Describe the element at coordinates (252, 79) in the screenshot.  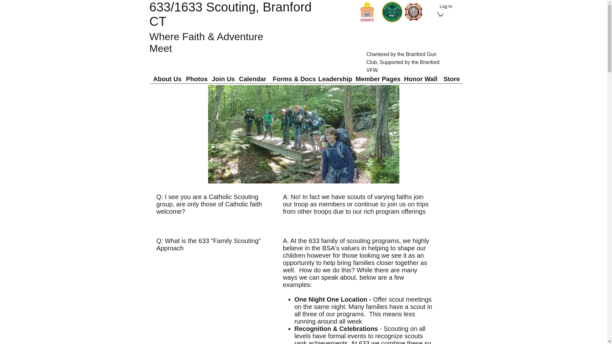
I see `Calendar` at that location.